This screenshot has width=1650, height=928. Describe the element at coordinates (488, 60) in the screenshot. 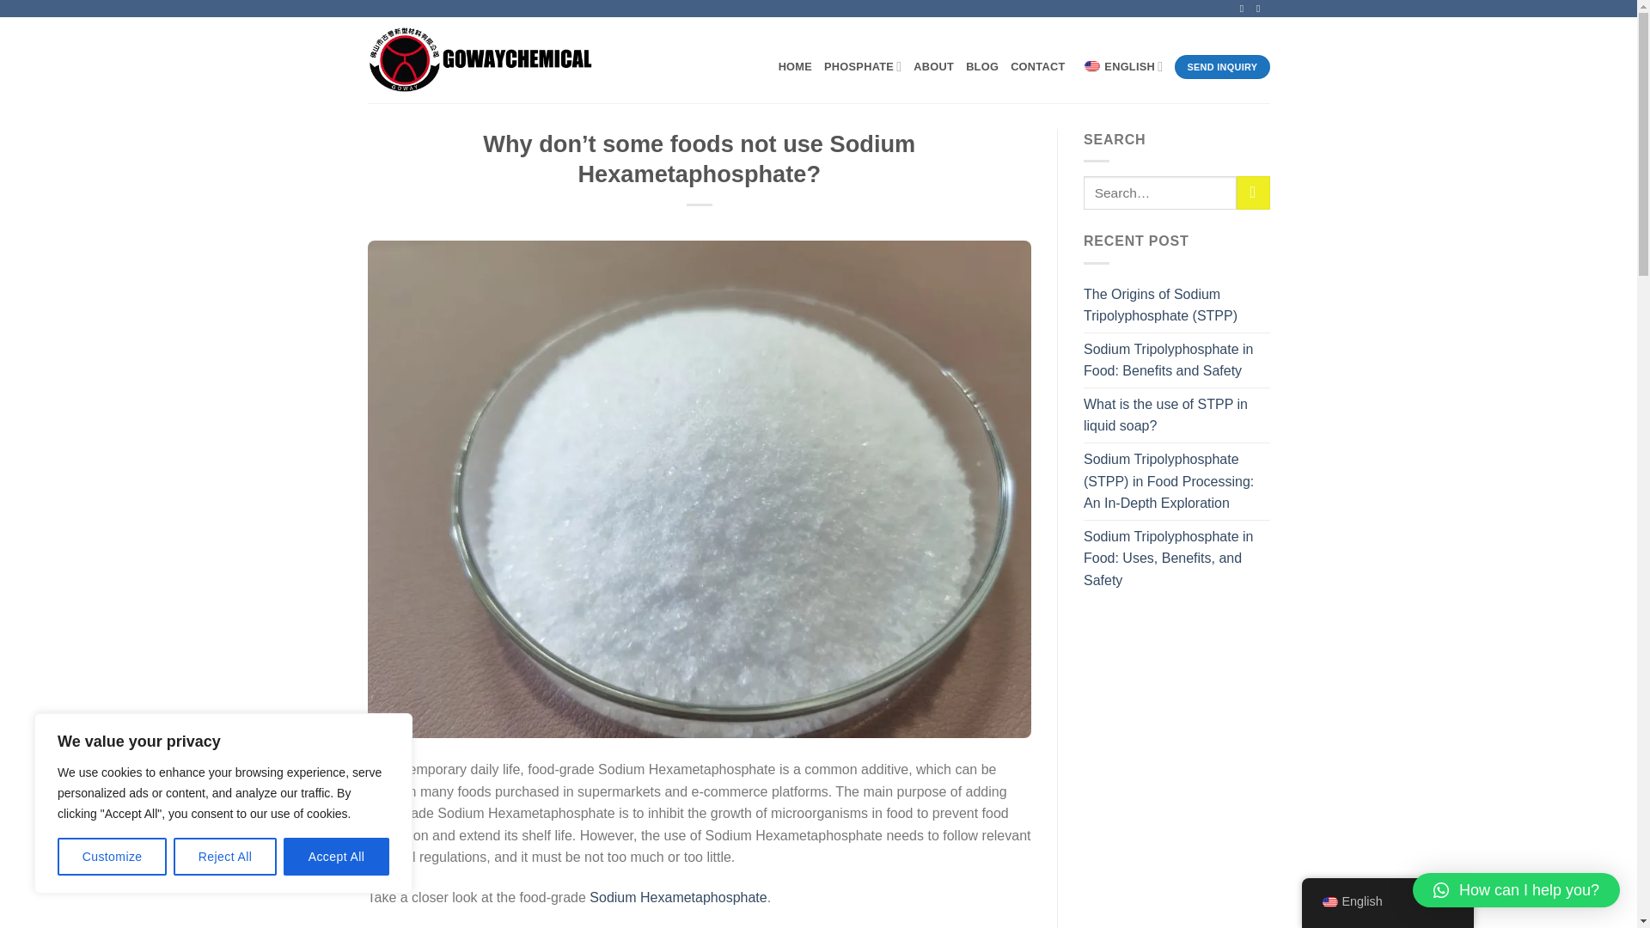

I see `gowaychemical` at that location.